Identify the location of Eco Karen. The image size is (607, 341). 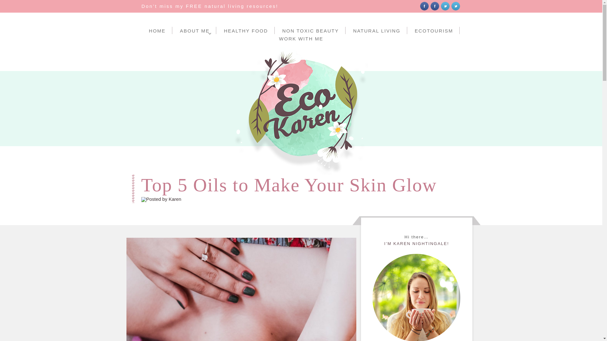
(15, 181).